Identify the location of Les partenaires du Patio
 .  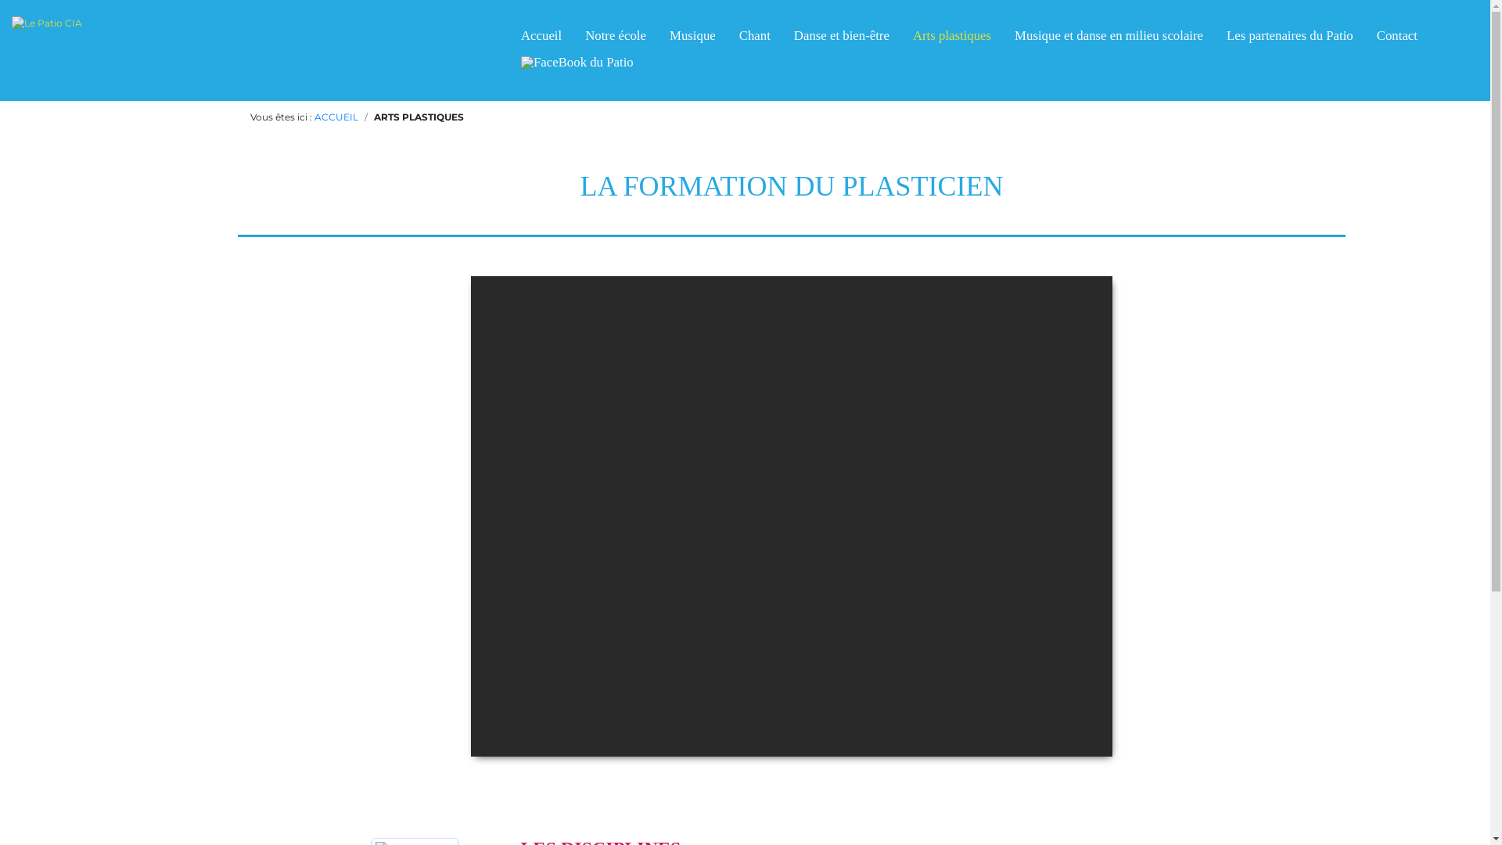
(1290, 43).